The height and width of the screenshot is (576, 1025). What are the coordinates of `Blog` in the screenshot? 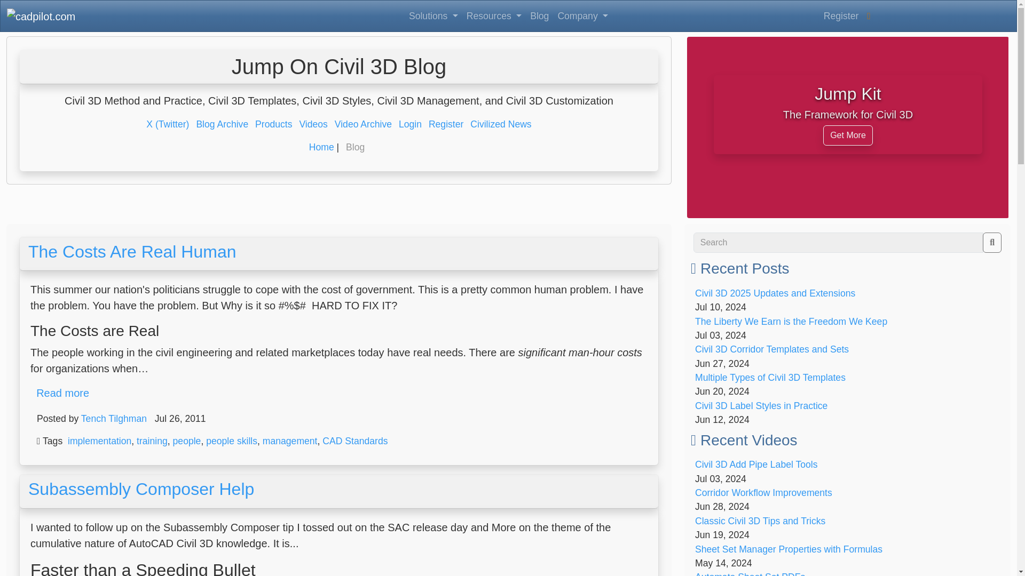 It's located at (539, 15).